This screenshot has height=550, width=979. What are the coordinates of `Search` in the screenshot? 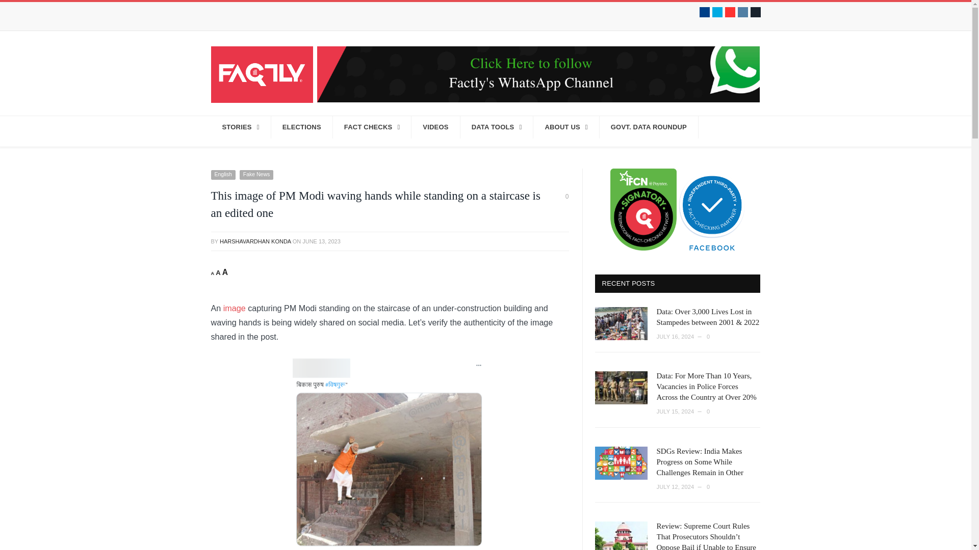 It's located at (750, 131).